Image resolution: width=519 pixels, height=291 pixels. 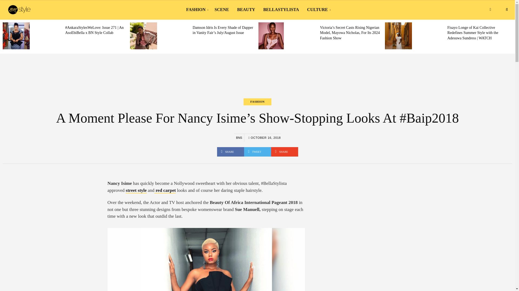 What do you see at coordinates (246, 10) in the screenshot?
I see `BEAUTY` at bounding box center [246, 10].